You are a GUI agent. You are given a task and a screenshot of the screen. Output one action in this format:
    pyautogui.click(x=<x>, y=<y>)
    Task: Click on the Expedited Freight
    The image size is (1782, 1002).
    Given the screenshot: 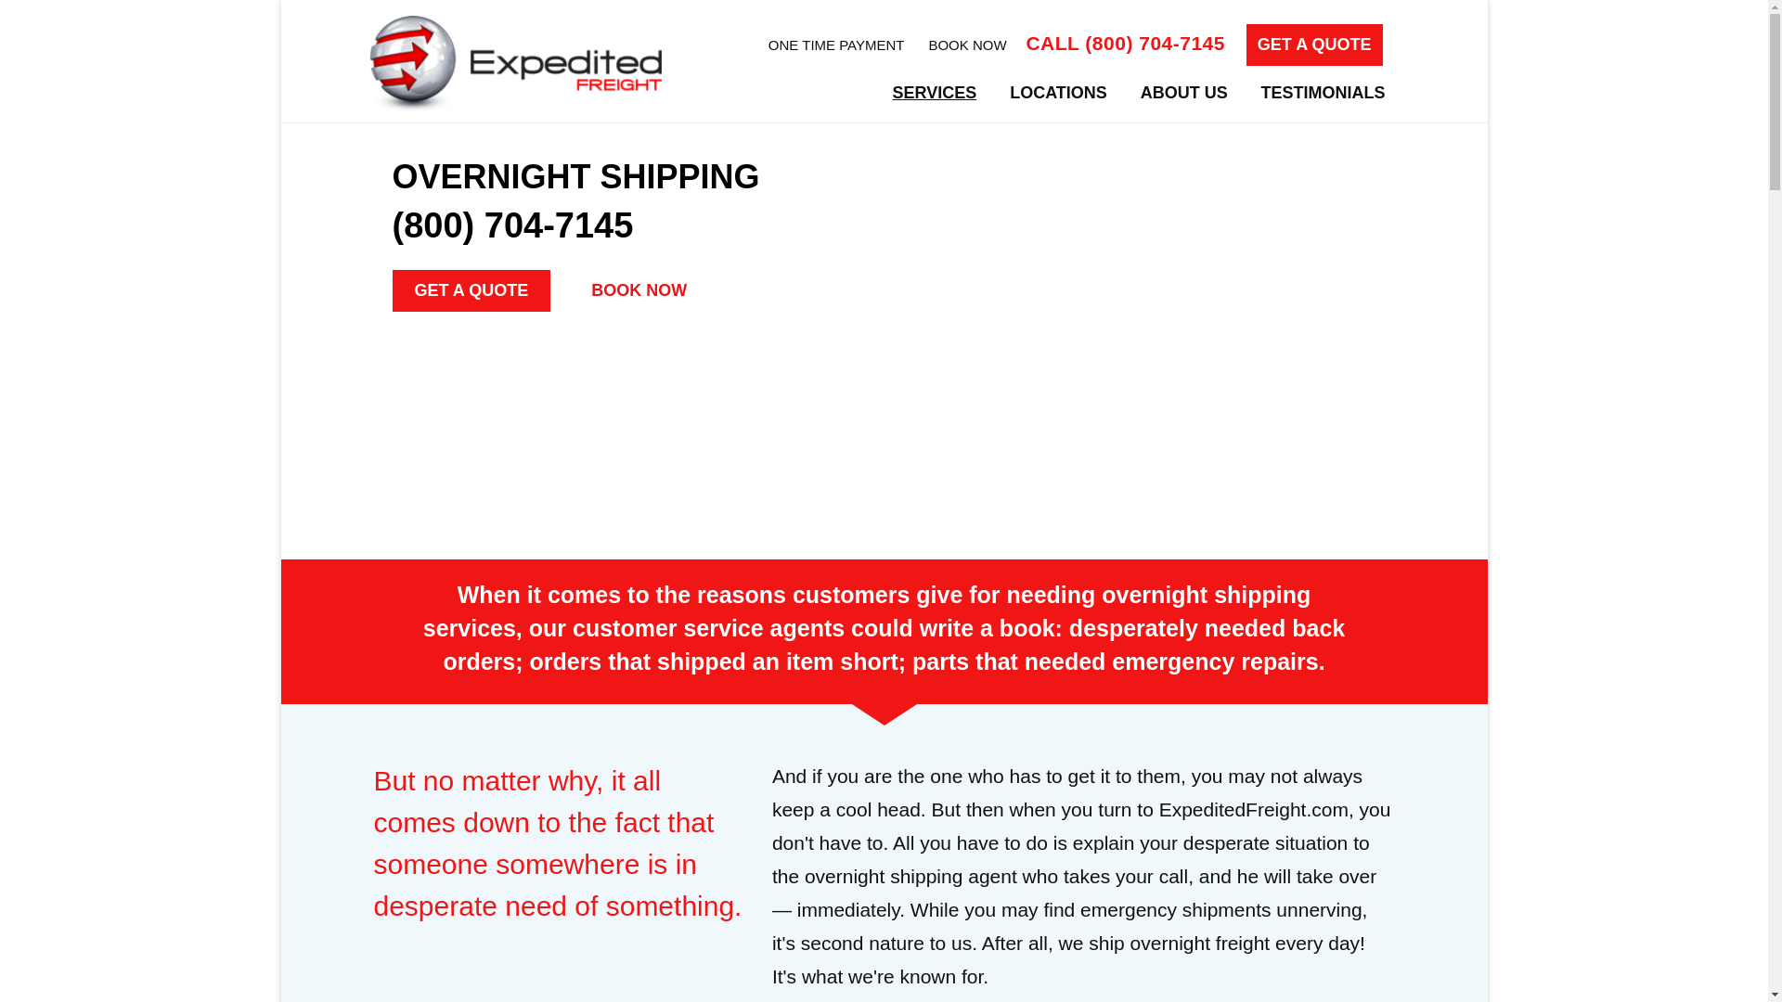 What is the action you would take?
    pyautogui.click(x=514, y=65)
    